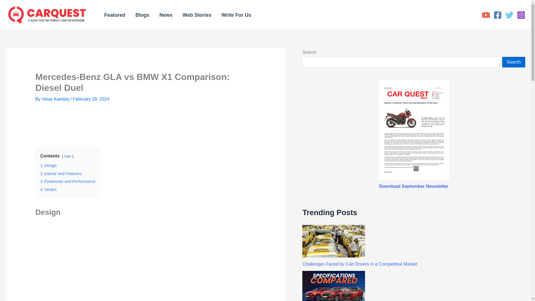  Describe the element at coordinates (137, 262) in the screenshot. I see `Advertisement` at that location.